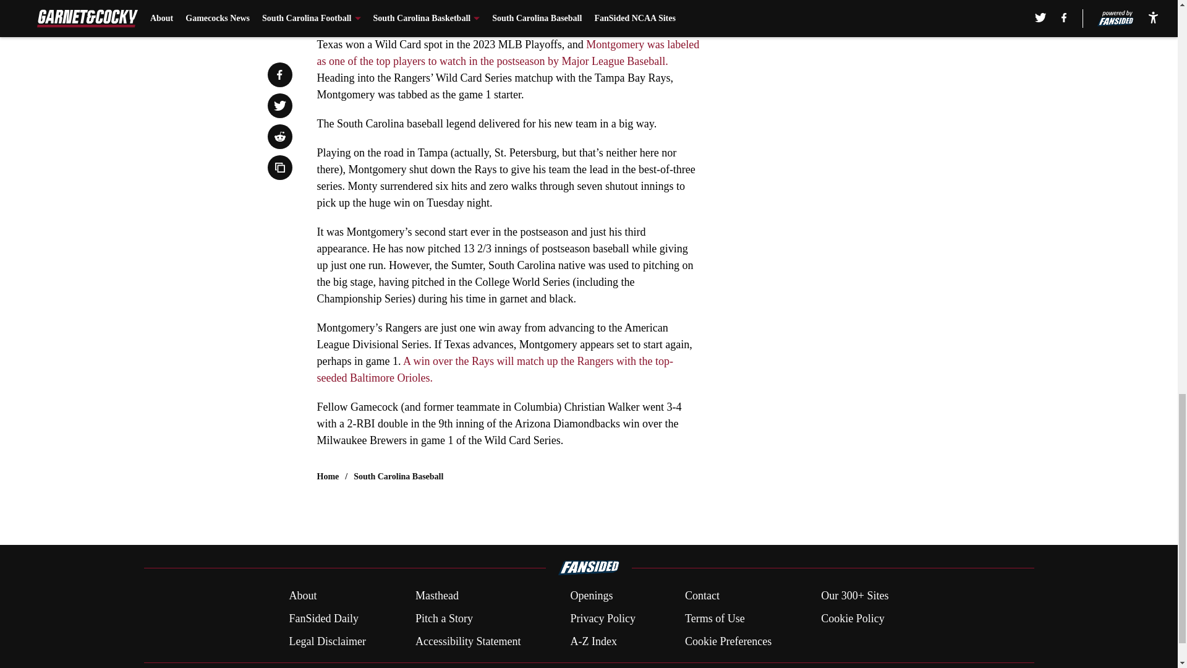  Describe the element at coordinates (591, 596) in the screenshot. I see `Openings` at that location.